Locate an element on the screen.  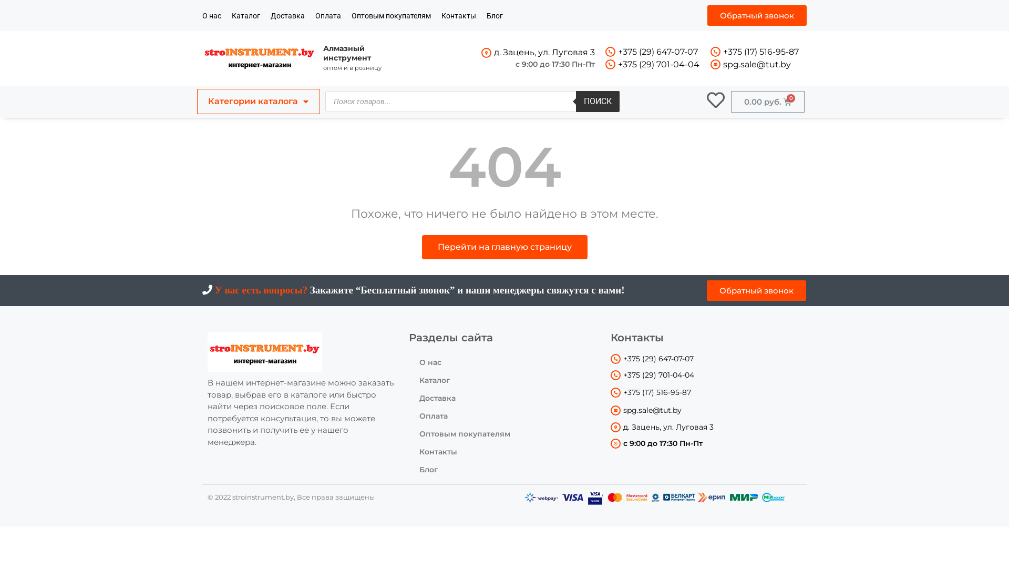
+375 (17) 516-95-87 is located at coordinates (761, 52).